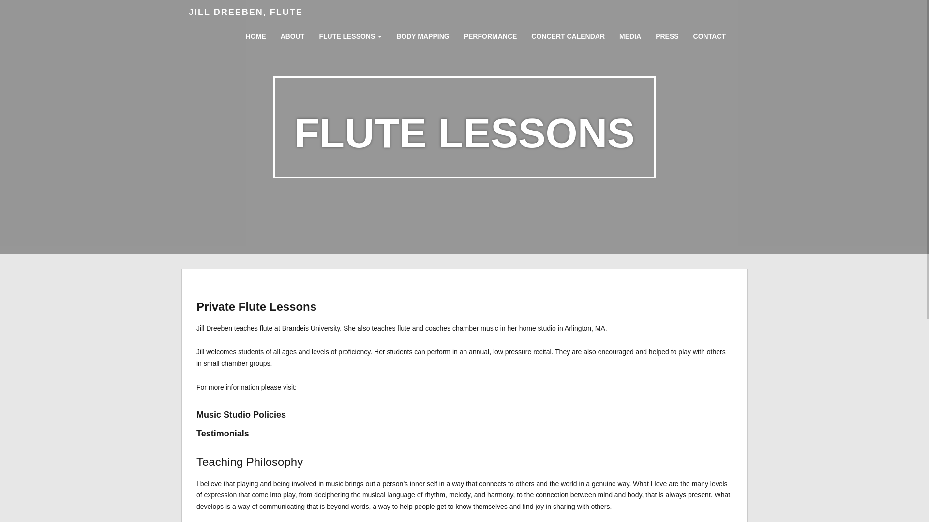  I want to click on Flute Lessons, so click(350, 34).